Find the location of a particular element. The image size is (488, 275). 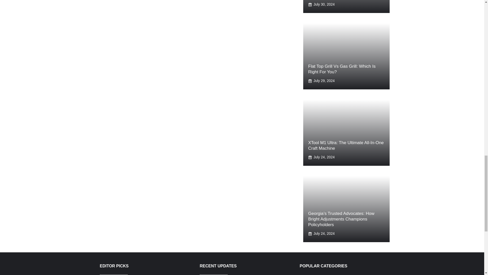

Flat Top Grill Vs Gas Grill: Which Is Right For You? is located at coordinates (342, 69).